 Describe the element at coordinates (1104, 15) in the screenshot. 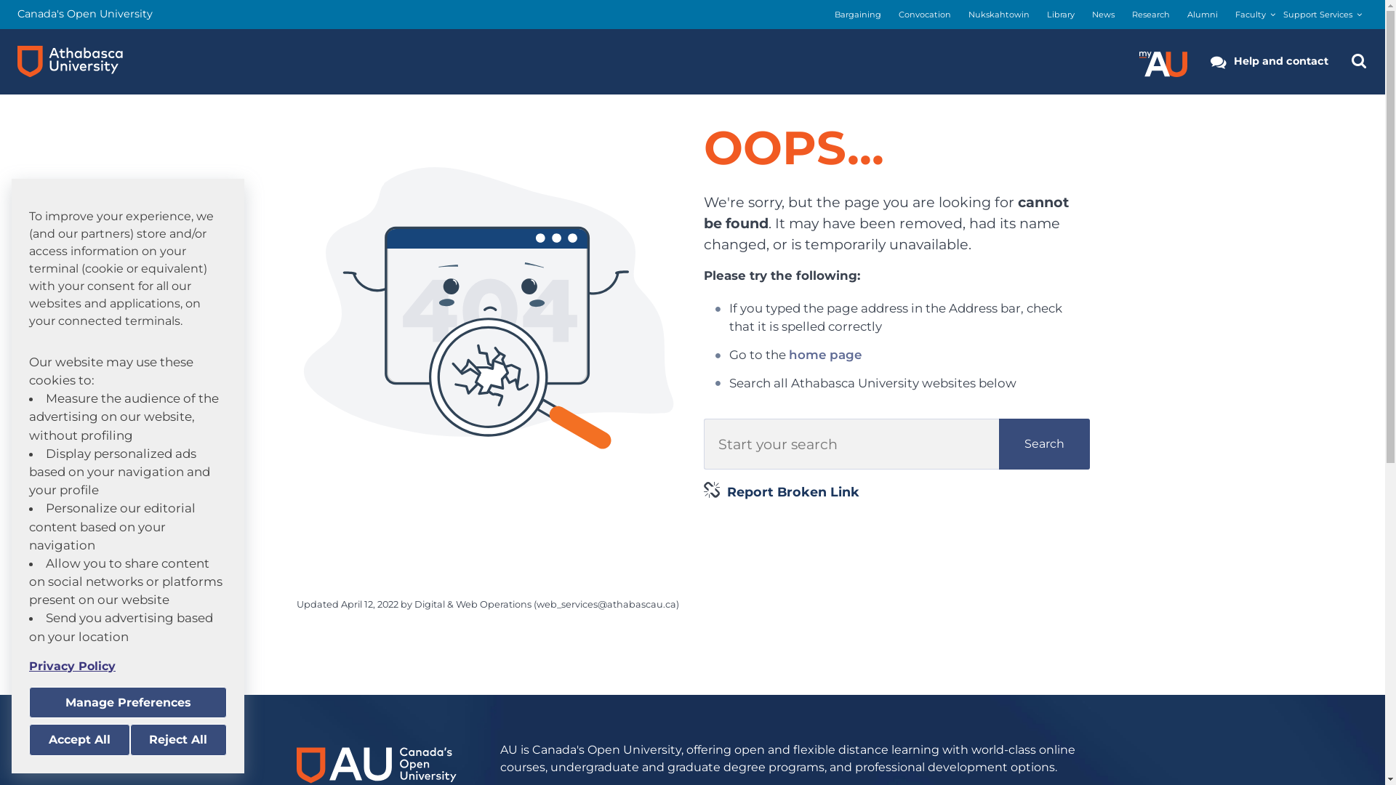

I see `News` at that location.